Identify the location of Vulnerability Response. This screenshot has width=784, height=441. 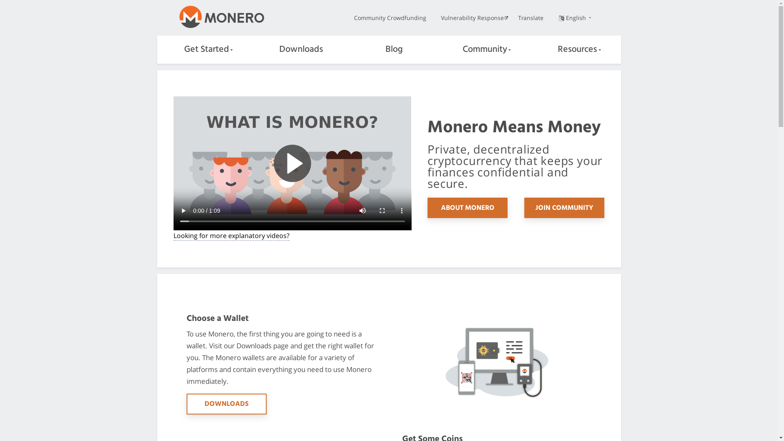
(471, 18).